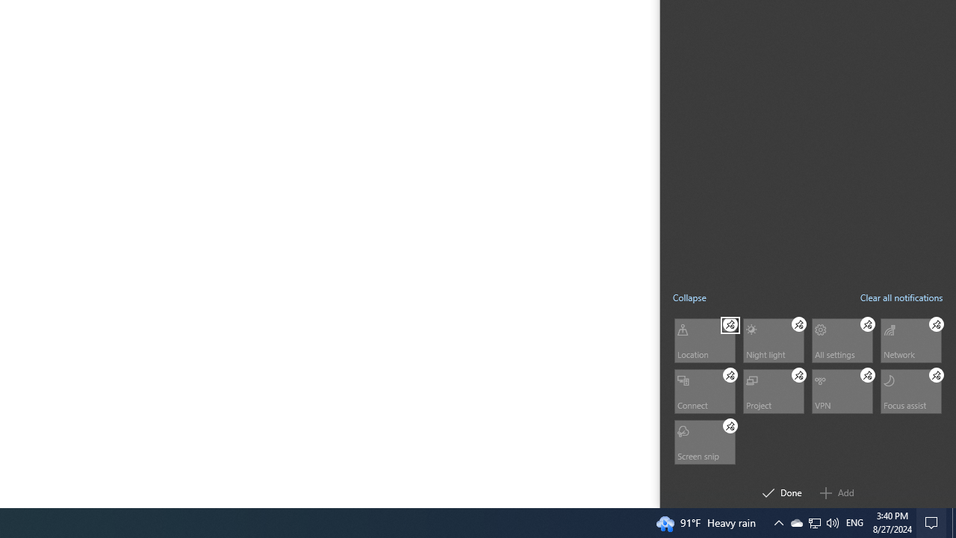  Describe the element at coordinates (910, 339) in the screenshot. I see `Network` at that location.